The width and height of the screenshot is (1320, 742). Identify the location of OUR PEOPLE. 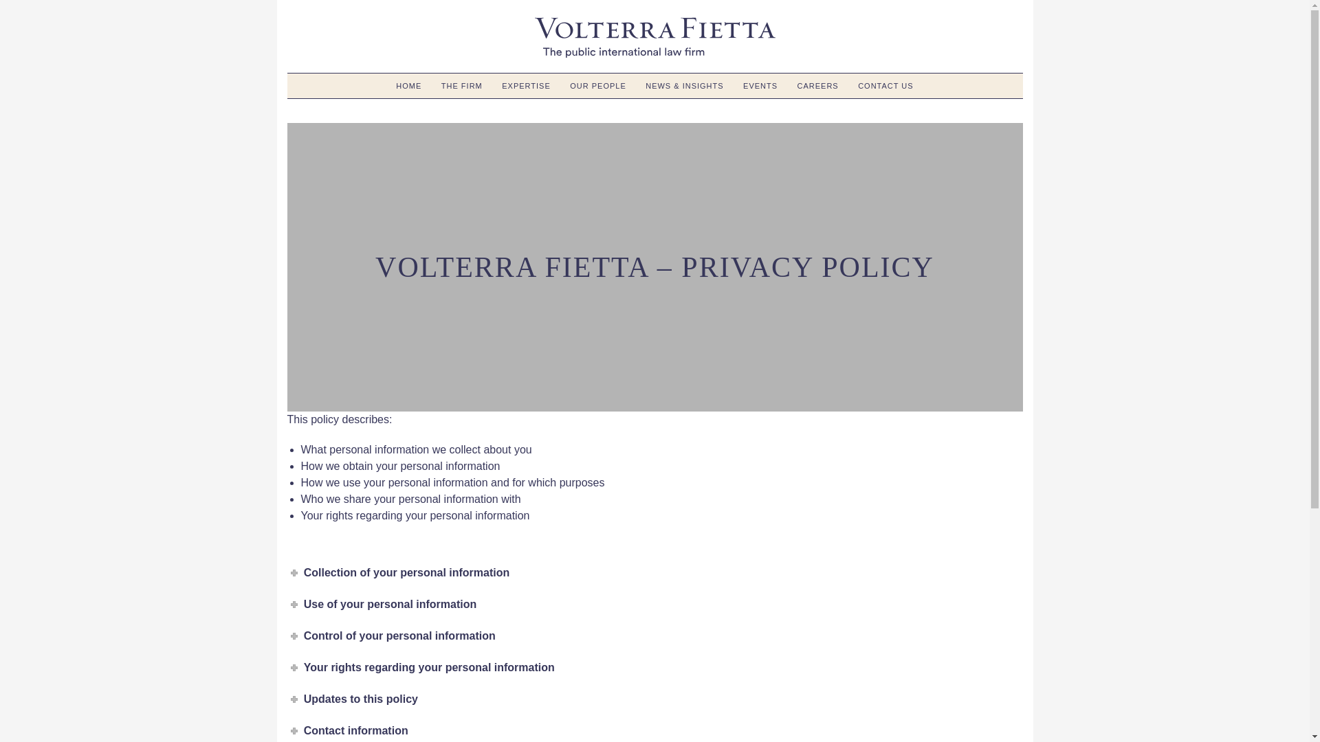
(598, 86).